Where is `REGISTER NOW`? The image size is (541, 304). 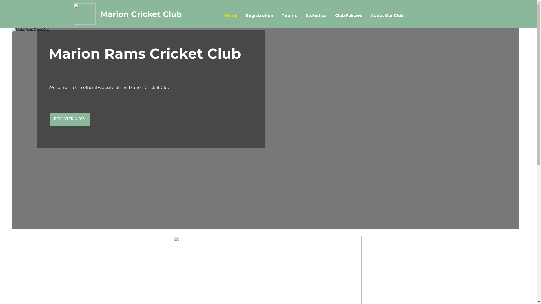 REGISTER NOW is located at coordinates (70, 119).